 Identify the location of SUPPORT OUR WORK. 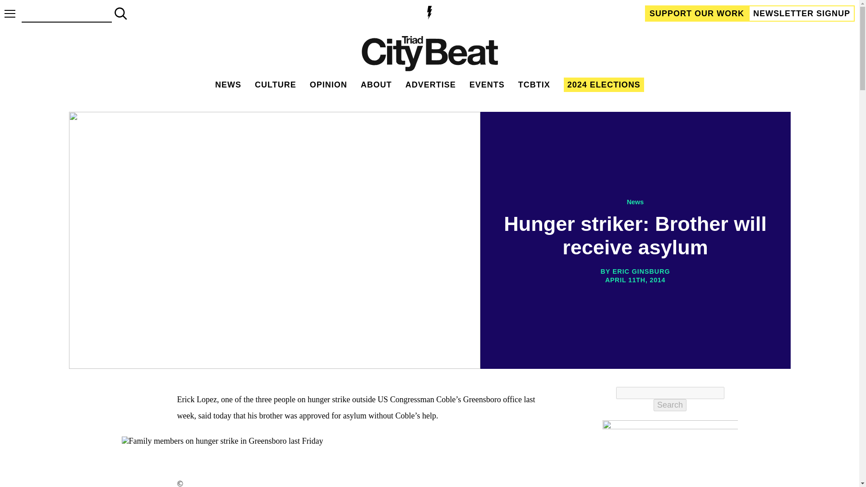
(697, 13).